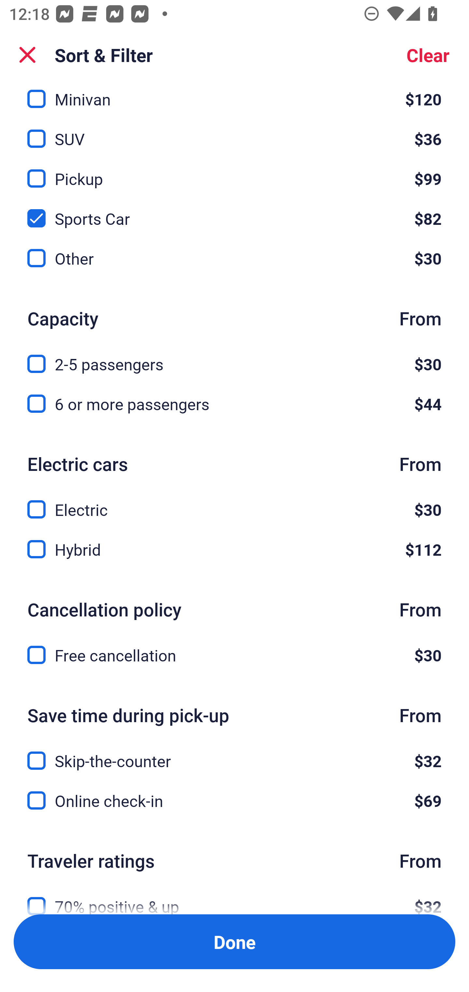 This screenshot has height=992, width=469. What do you see at coordinates (234, 356) in the screenshot?
I see `2-5 passengers, $30 2-5 passengers $30` at bounding box center [234, 356].